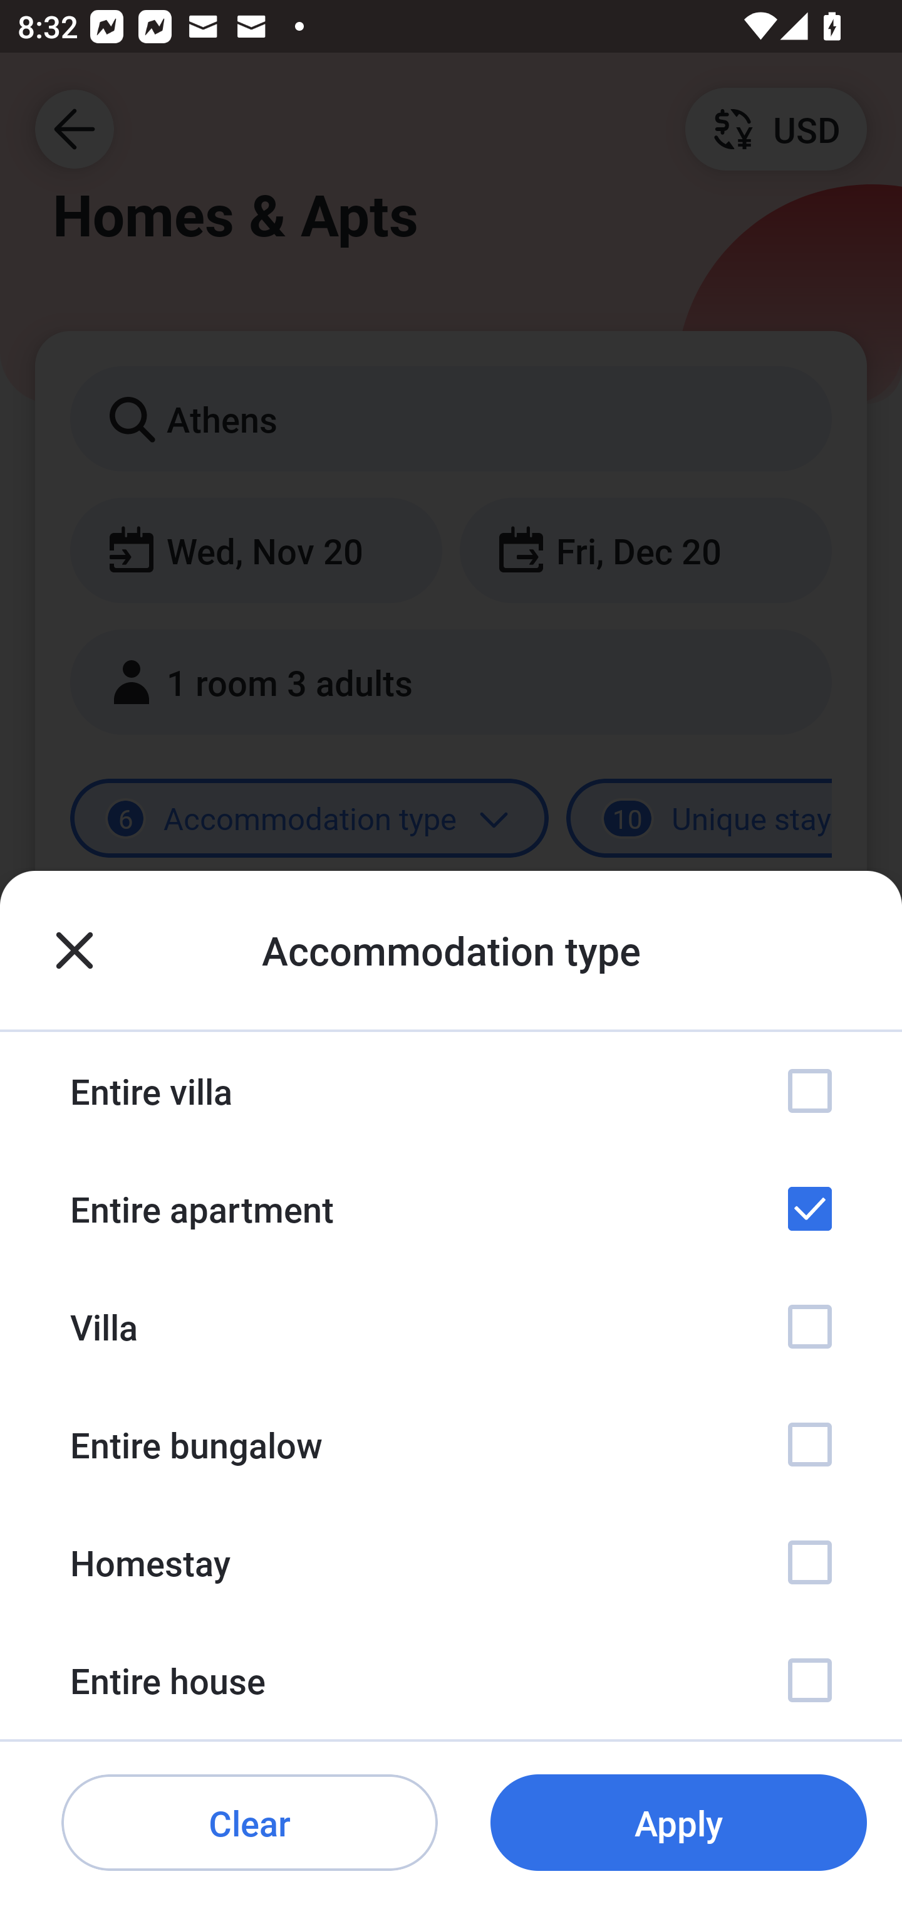 The width and height of the screenshot is (902, 1906). Describe the element at coordinates (451, 1680) in the screenshot. I see `Entire house` at that location.